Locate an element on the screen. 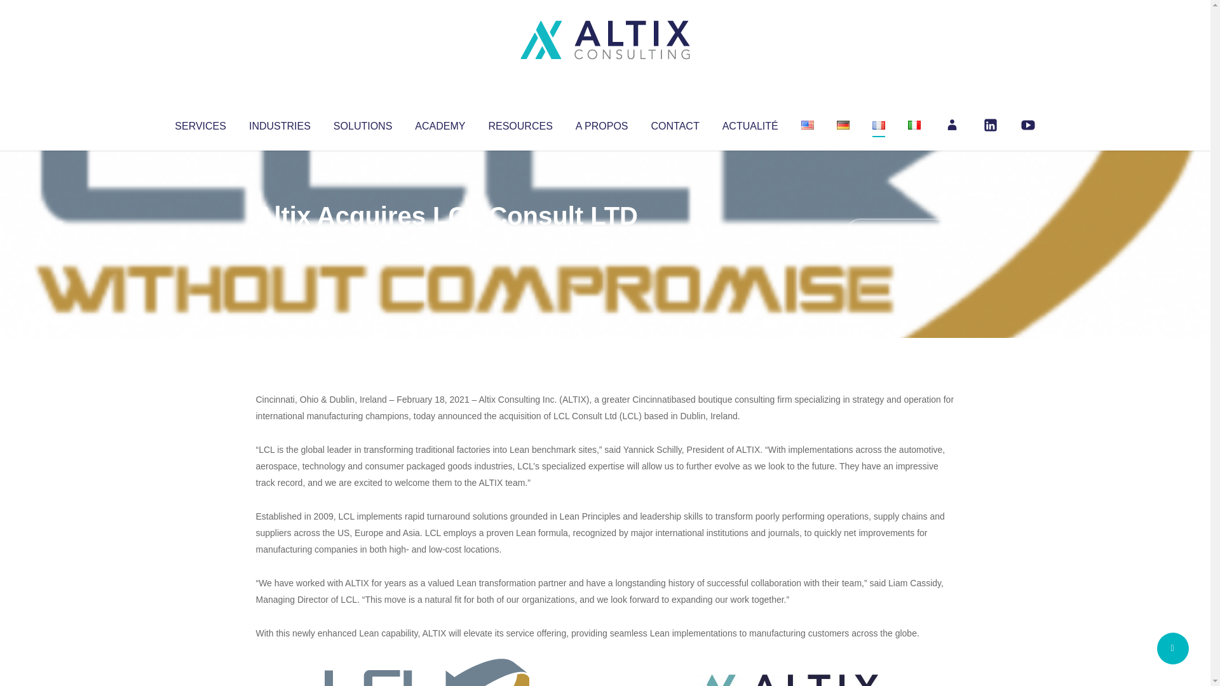  RESOURCES is located at coordinates (520, 123).